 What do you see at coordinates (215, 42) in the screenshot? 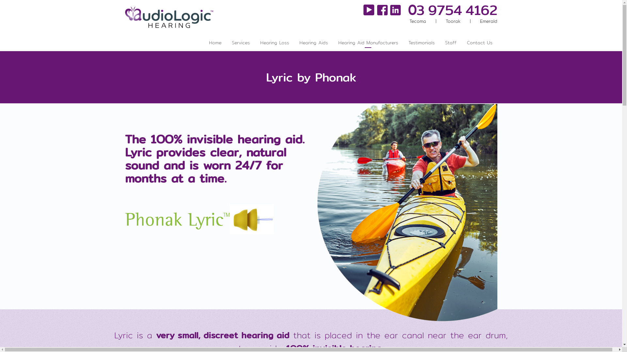
I see `Home` at bounding box center [215, 42].